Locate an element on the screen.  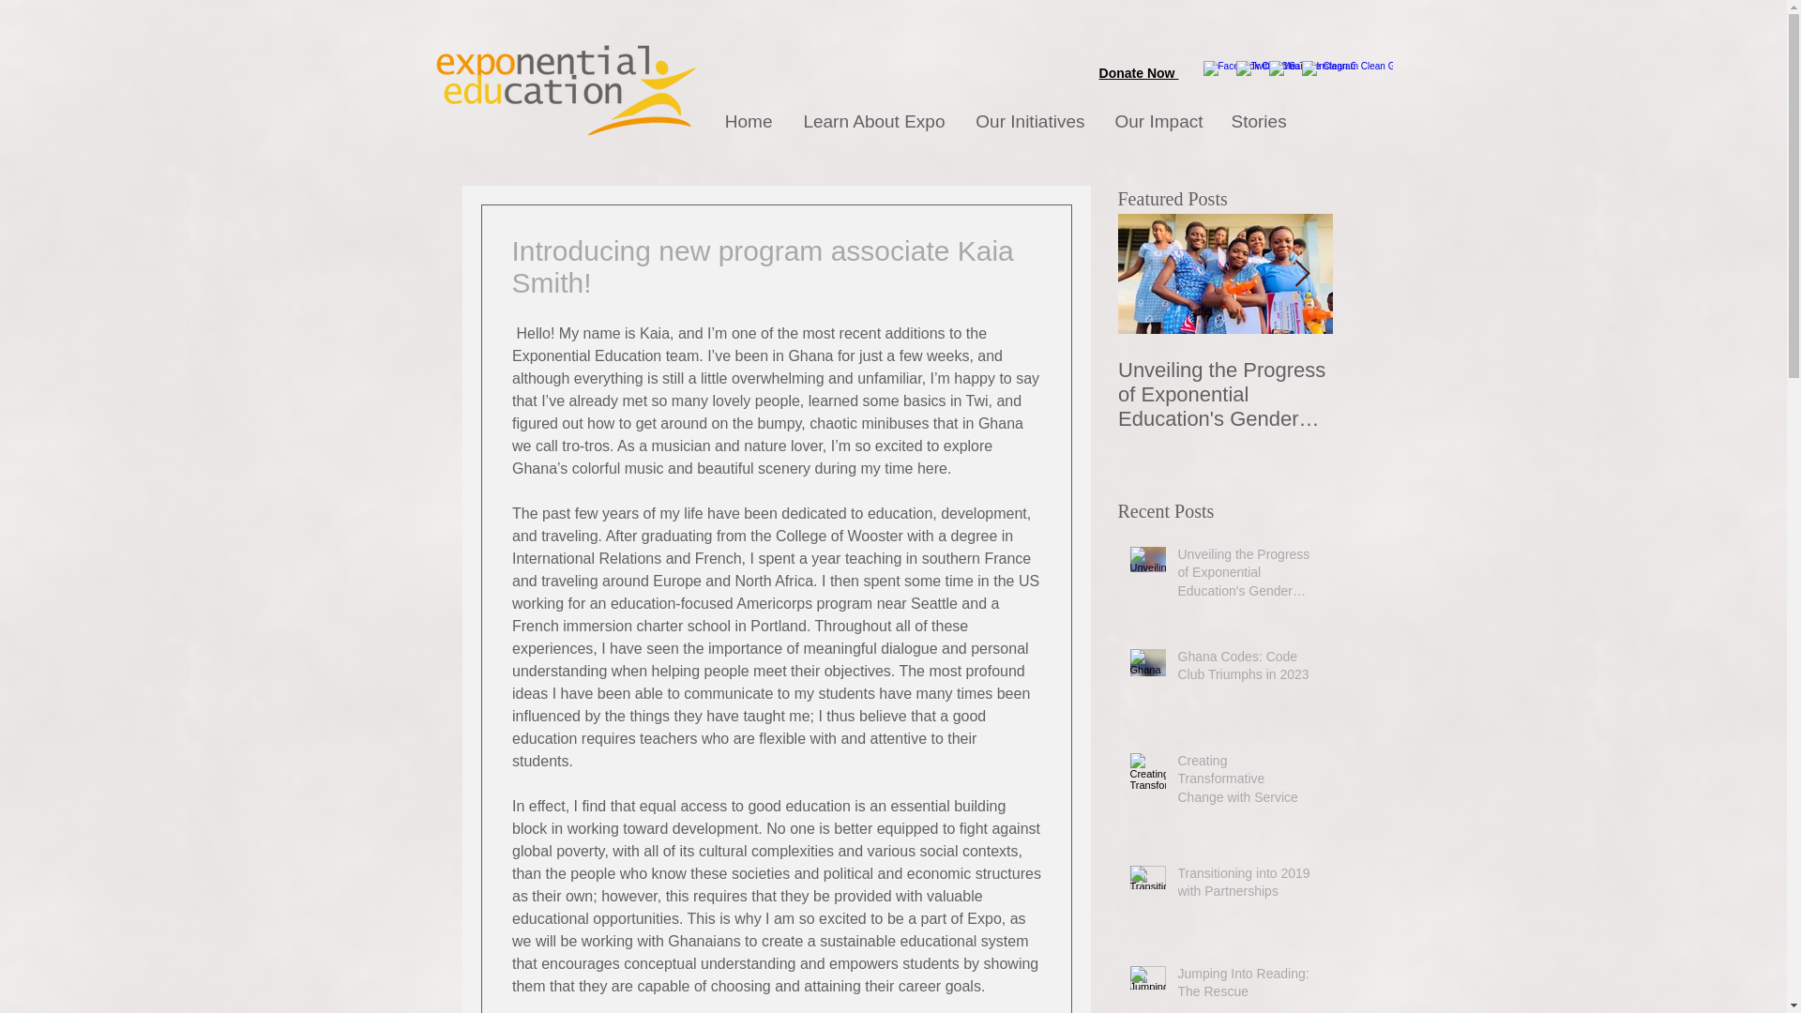
Ghana Codes: Code Club Triumphs in 2023 is located at coordinates (1245, 670).